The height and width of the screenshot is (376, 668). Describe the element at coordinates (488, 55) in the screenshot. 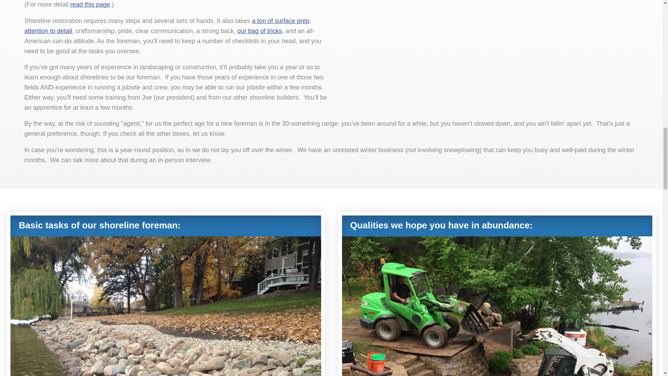

I see `YouTube video player` at that location.